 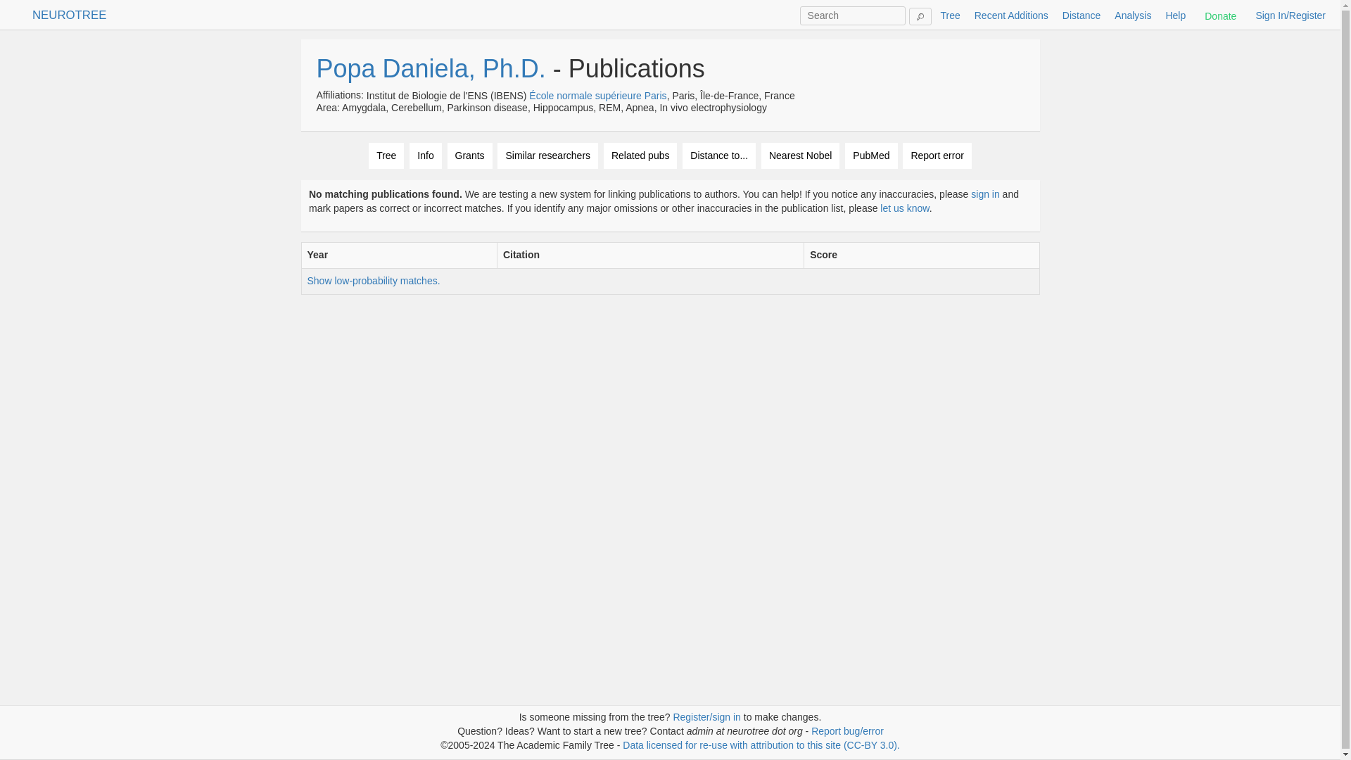 What do you see at coordinates (373, 280) in the screenshot?
I see `Show low-probability matches.` at bounding box center [373, 280].